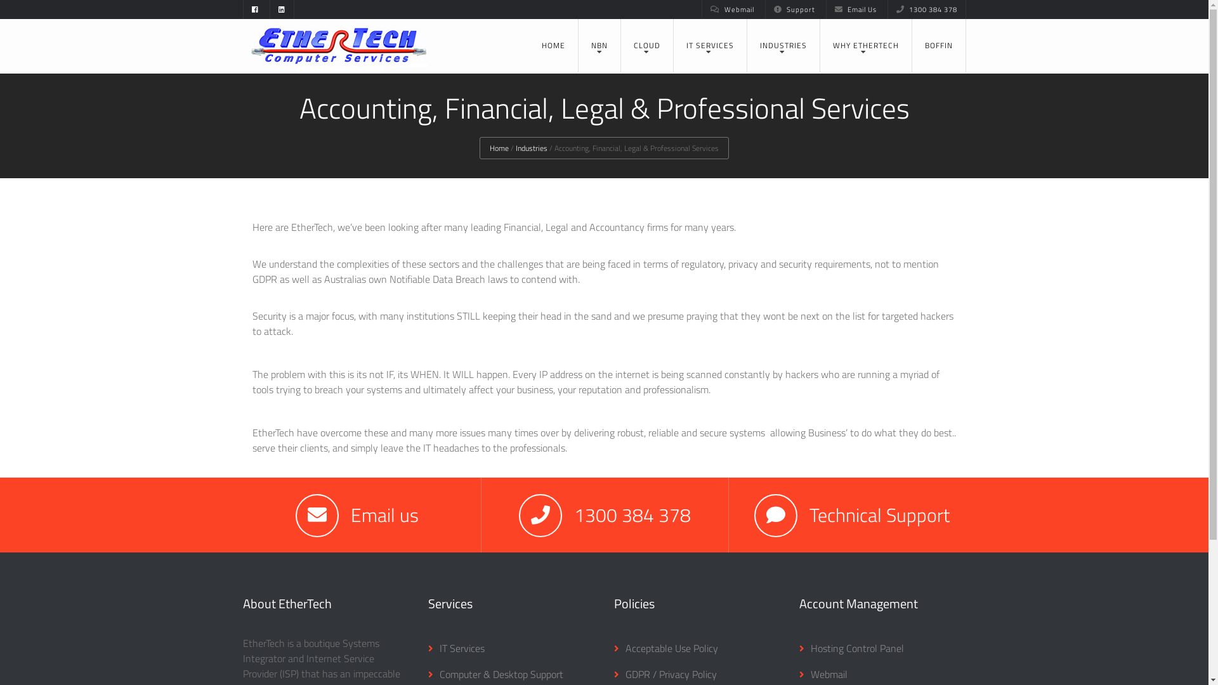 This screenshot has height=685, width=1218. What do you see at coordinates (939, 46) in the screenshot?
I see `BOFFIN` at bounding box center [939, 46].